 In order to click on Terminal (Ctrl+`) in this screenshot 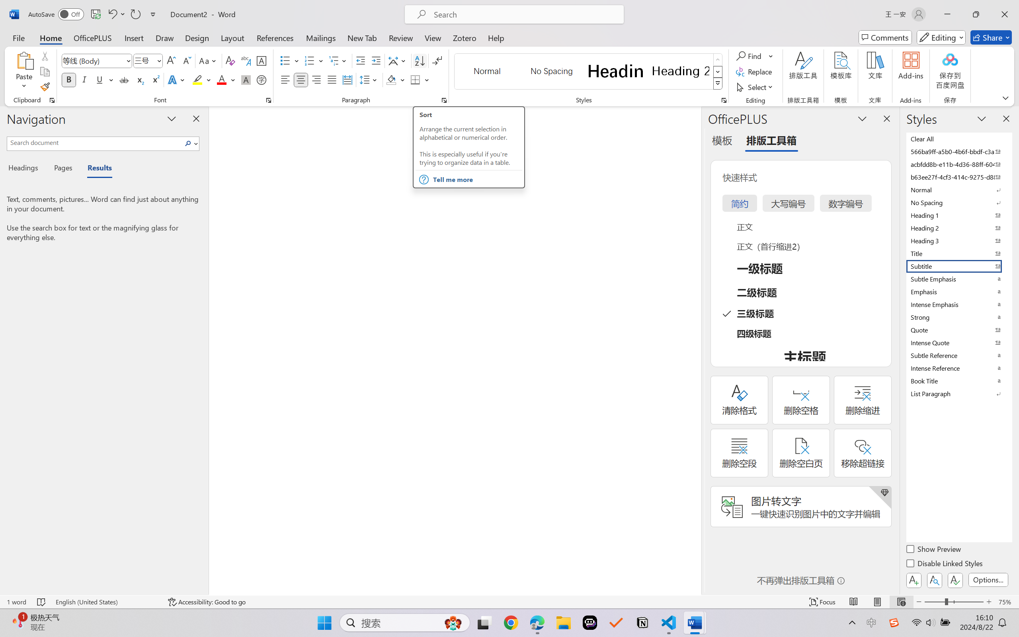, I will do `click(240, 470)`.